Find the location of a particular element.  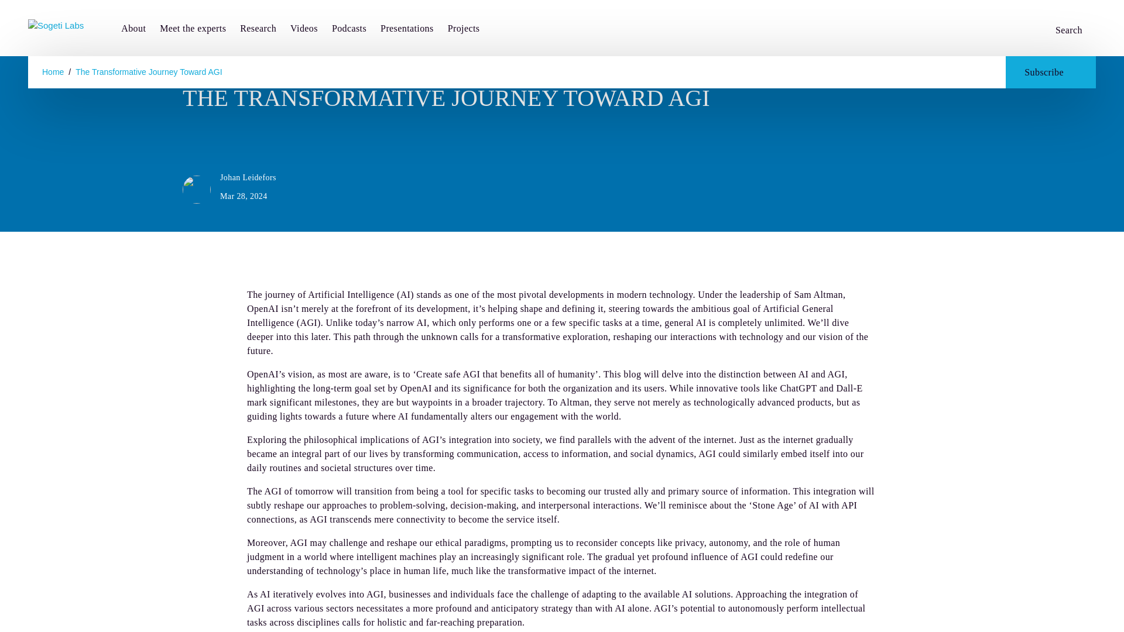

Search is located at coordinates (1075, 30).